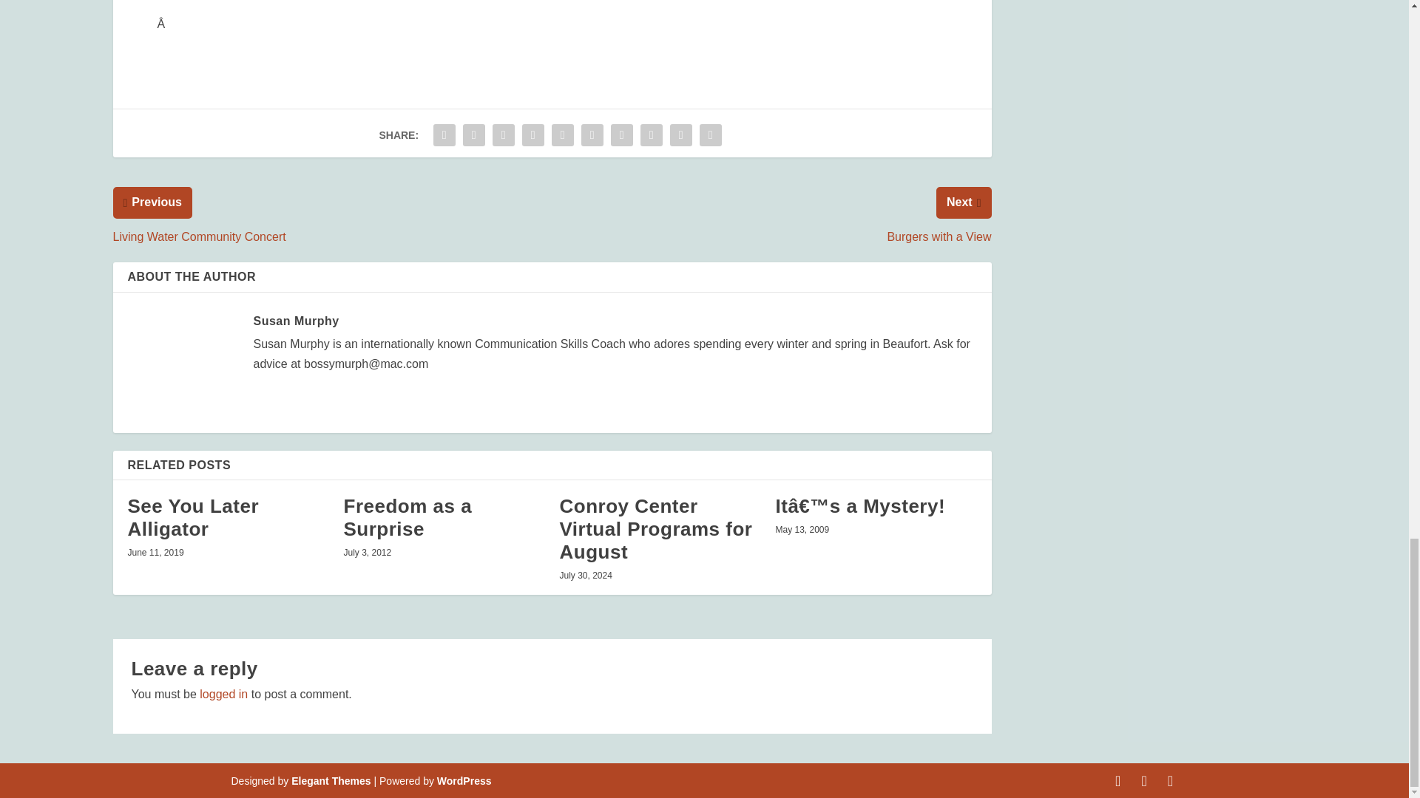  What do you see at coordinates (473, 135) in the screenshot?
I see `Share "The Bossy Critic" via Twitter` at bounding box center [473, 135].